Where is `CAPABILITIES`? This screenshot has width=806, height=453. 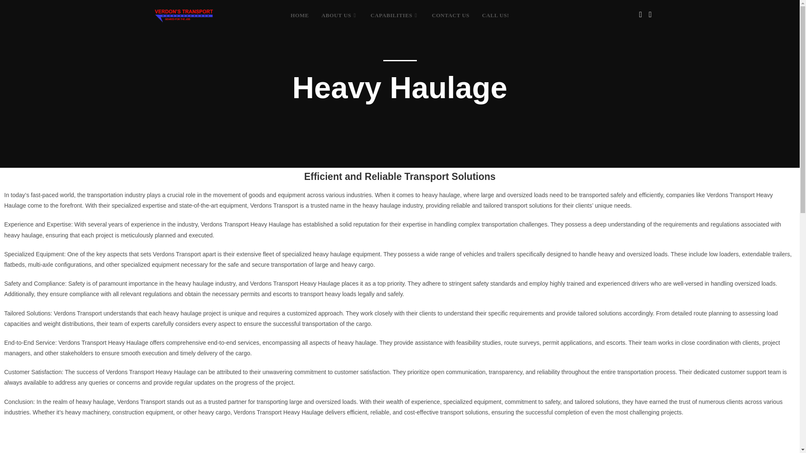
CAPABILITIES is located at coordinates (395, 16).